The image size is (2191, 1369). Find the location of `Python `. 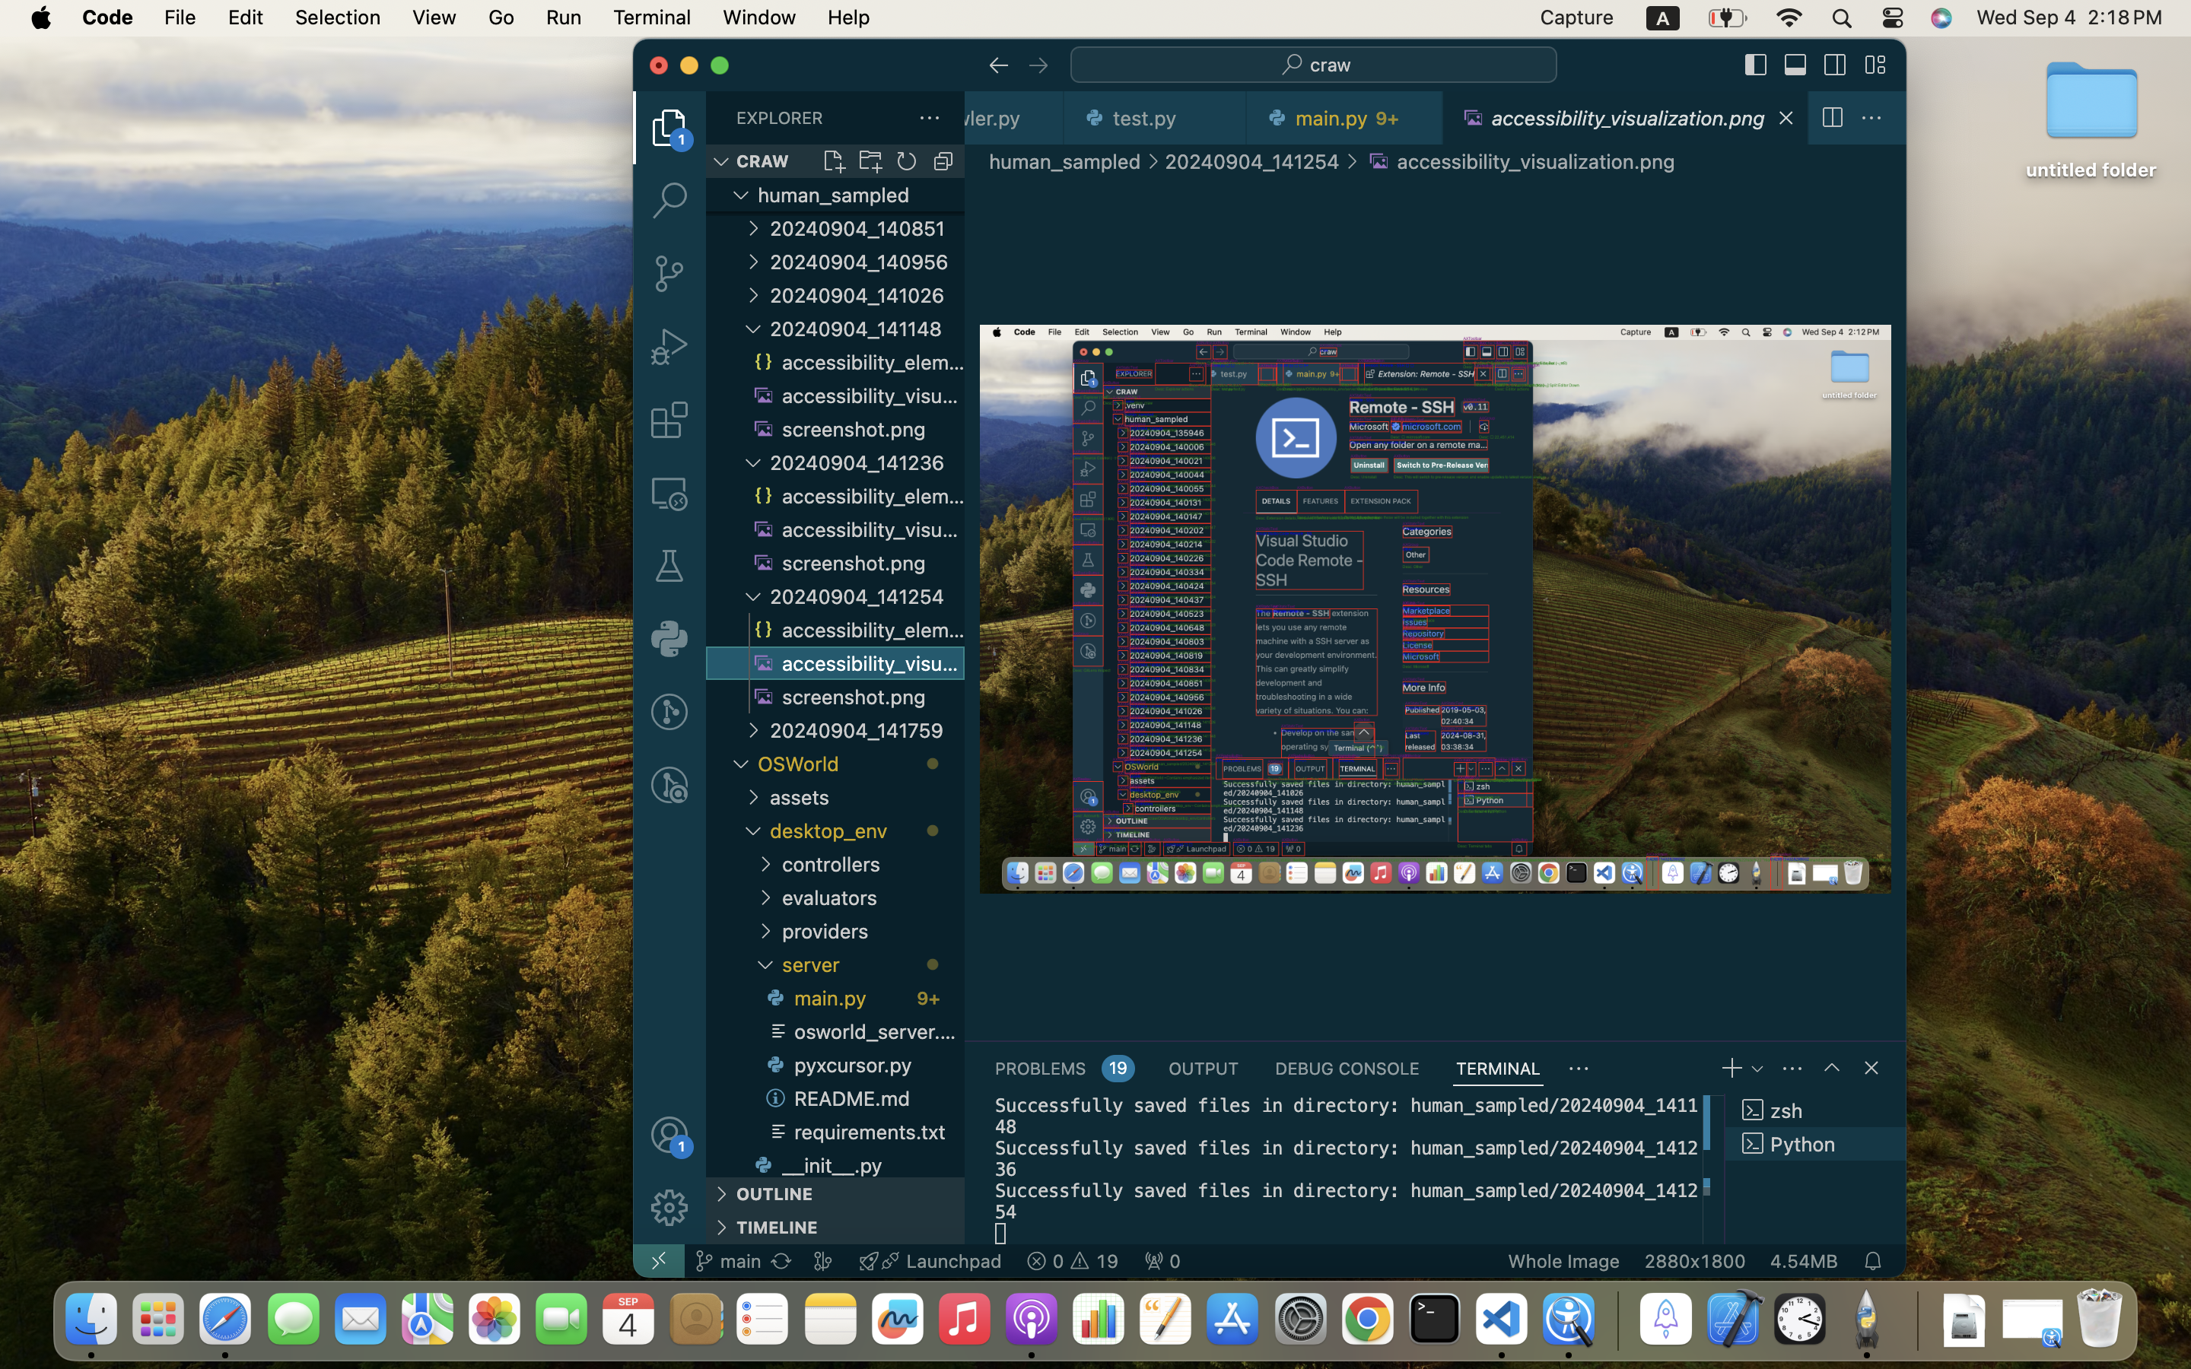

Python  is located at coordinates (1816, 1144).